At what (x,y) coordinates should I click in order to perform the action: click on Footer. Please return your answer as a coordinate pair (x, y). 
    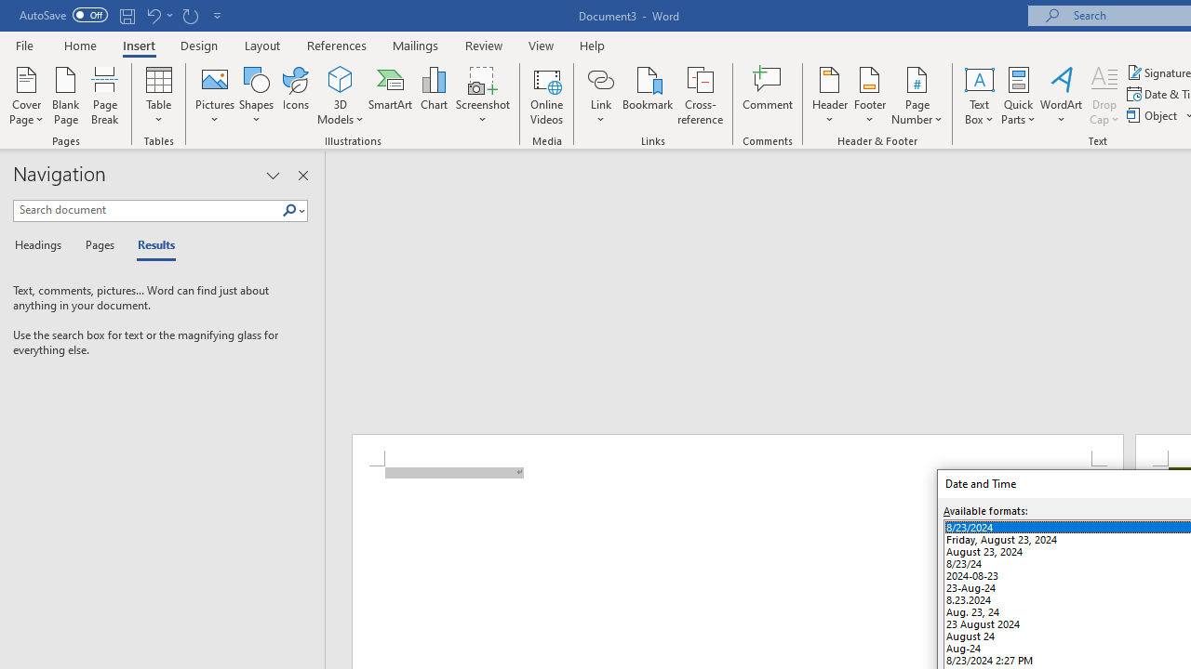
    Looking at the image, I should click on (869, 95).